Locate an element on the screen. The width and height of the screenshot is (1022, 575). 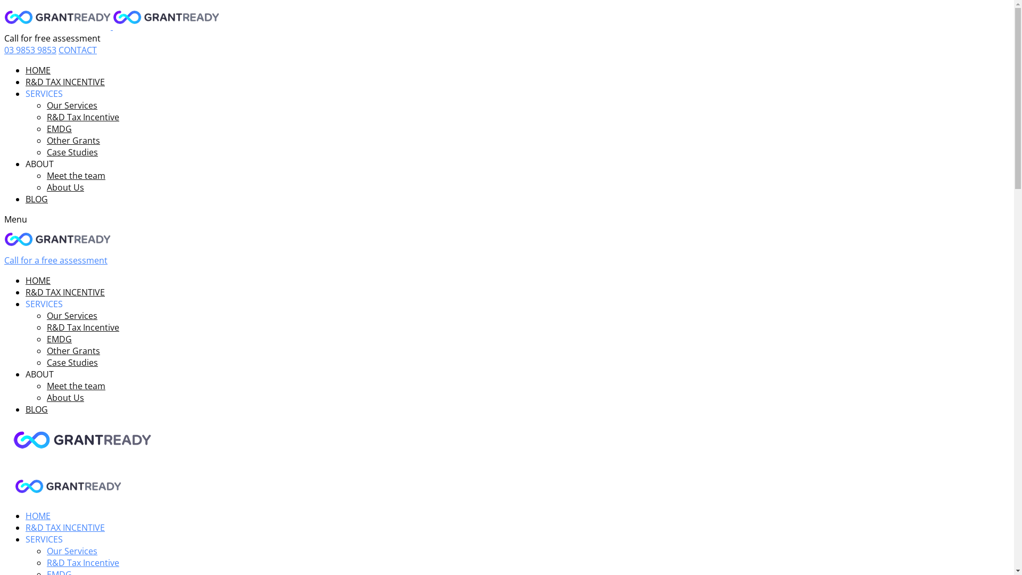
Our Services is located at coordinates (72, 551).